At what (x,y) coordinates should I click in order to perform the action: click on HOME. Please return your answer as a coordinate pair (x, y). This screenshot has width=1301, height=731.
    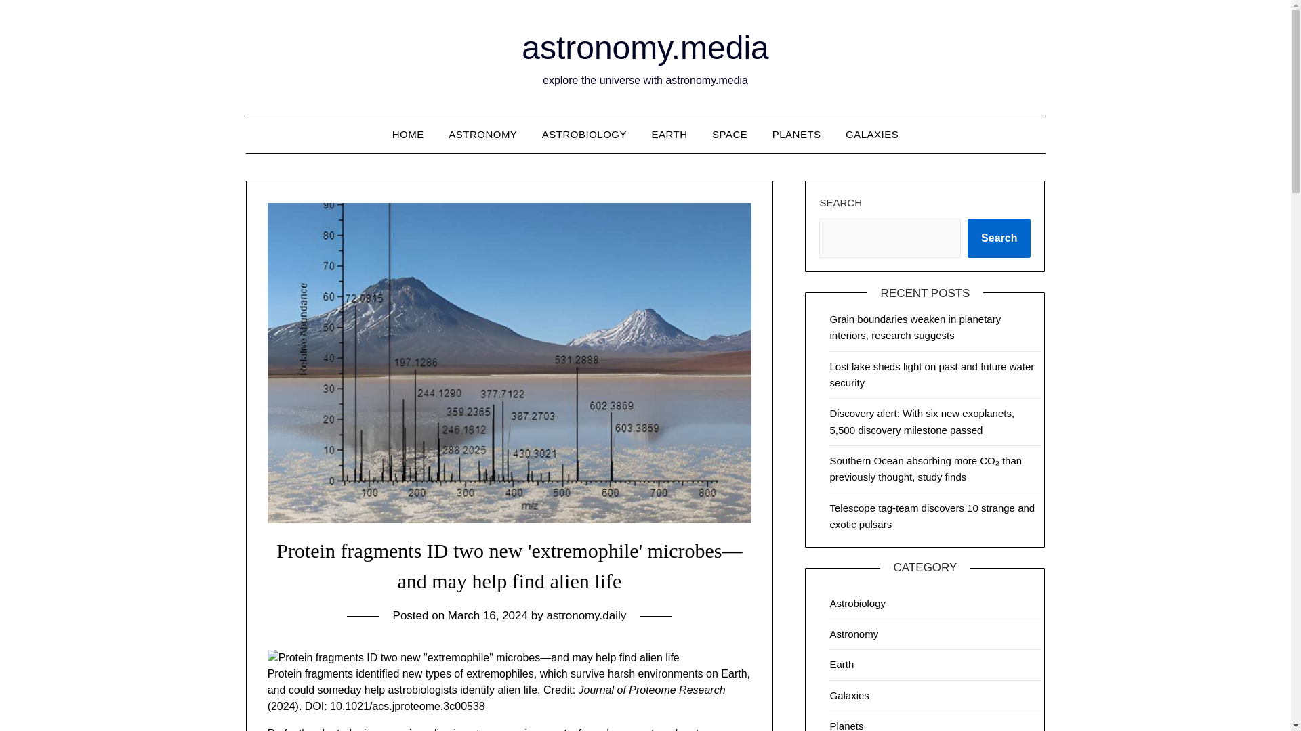
    Looking at the image, I should click on (408, 134).